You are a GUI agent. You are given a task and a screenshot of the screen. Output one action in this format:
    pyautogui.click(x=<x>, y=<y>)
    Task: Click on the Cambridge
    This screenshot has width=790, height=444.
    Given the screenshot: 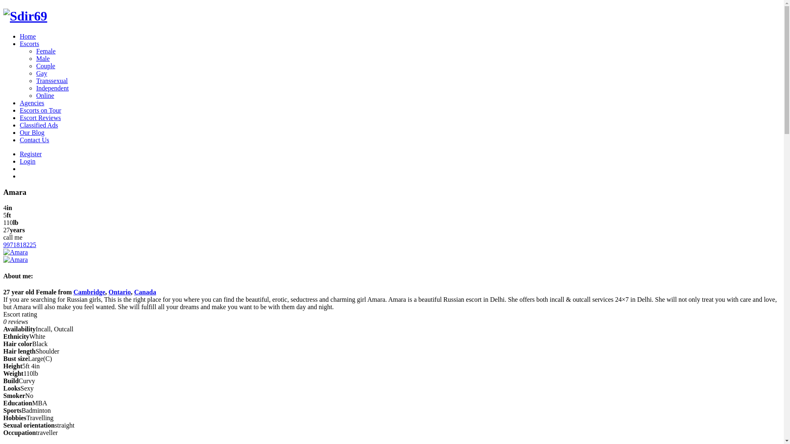 What is the action you would take?
    pyautogui.click(x=89, y=292)
    